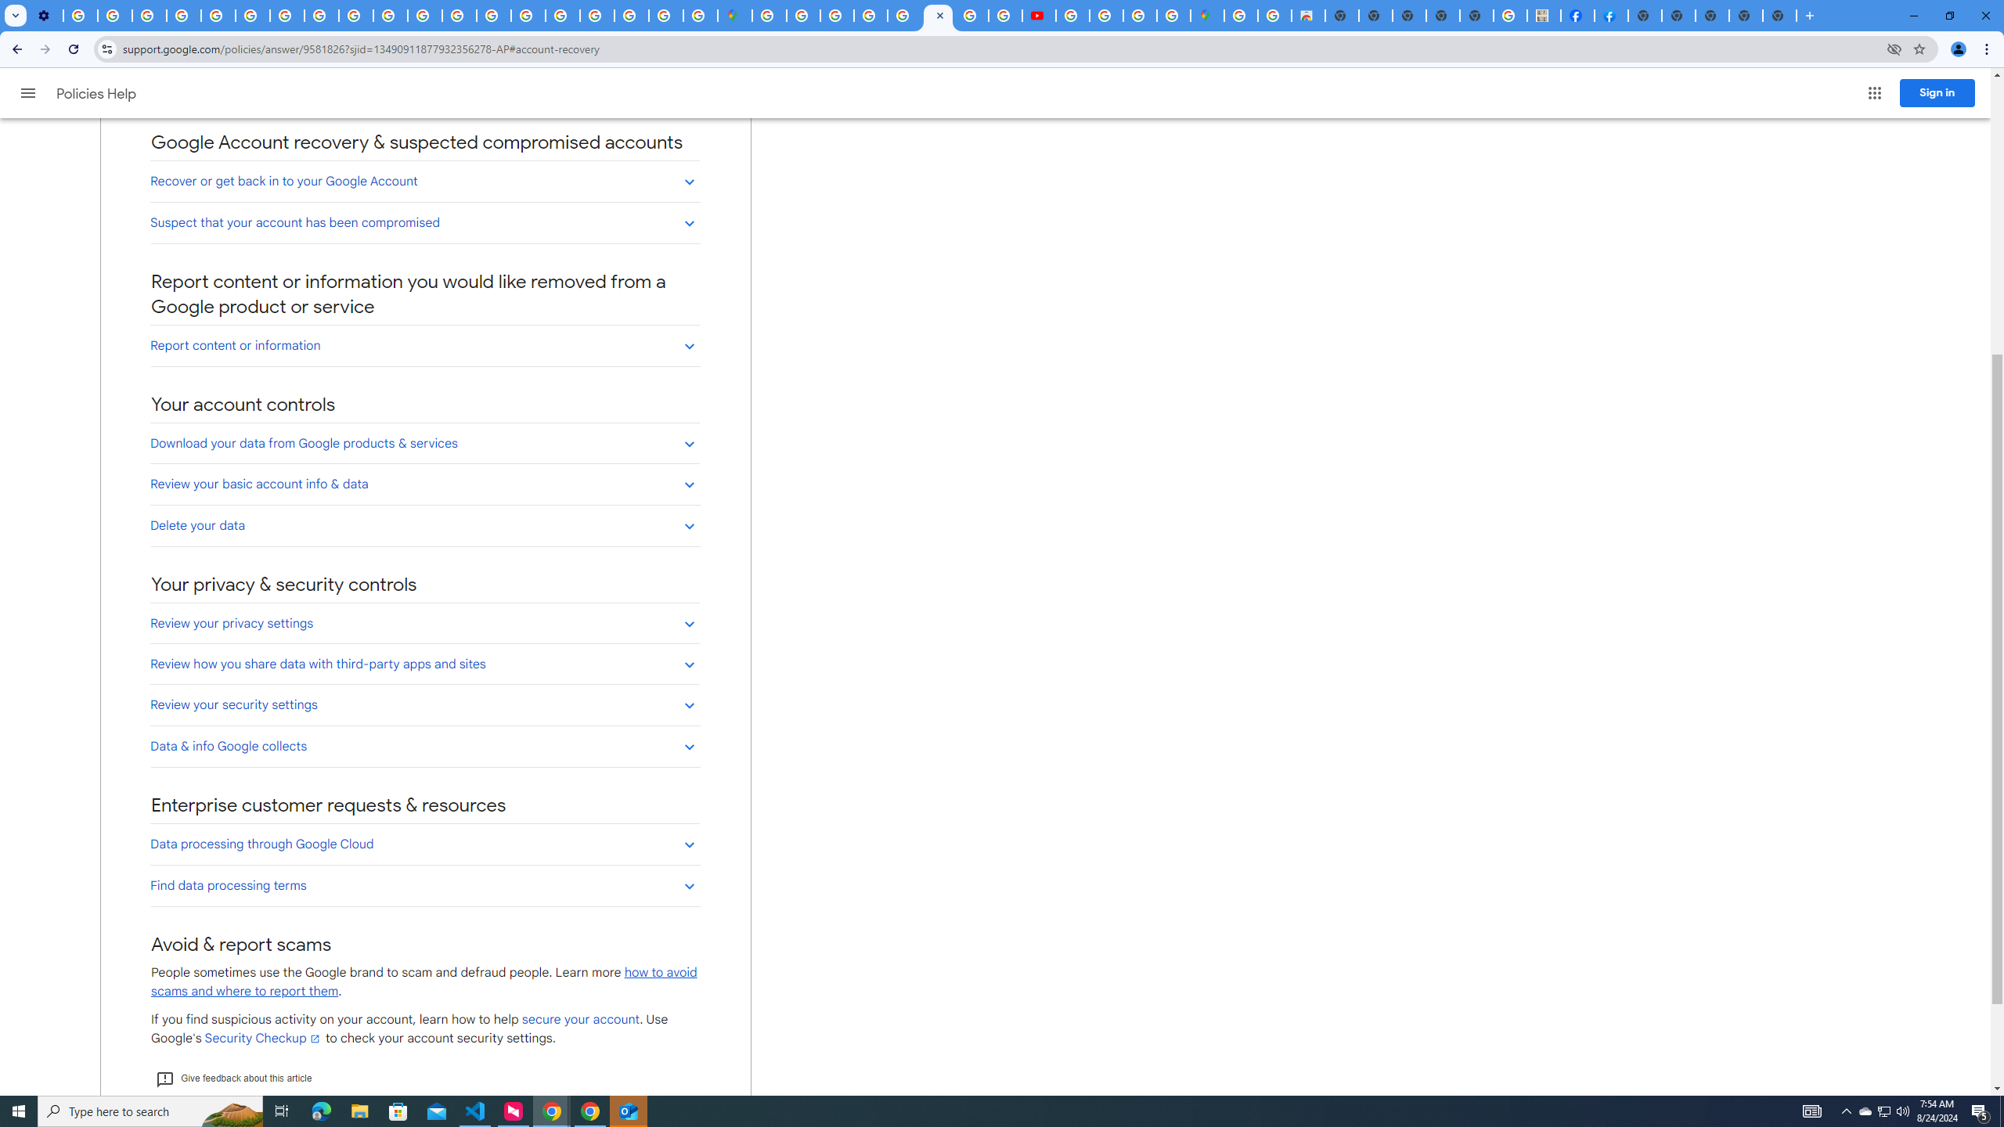 The image size is (2004, 1127). What do you see at coordinates (1544, 16) in the screenshot?
I see `MILEY CYRUS.` at bounding box center [1544, 16].